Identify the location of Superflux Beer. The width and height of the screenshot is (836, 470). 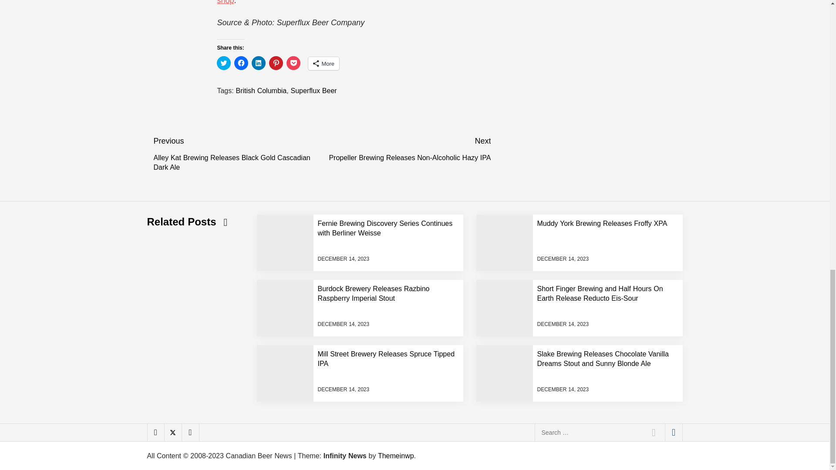
(313, 91).